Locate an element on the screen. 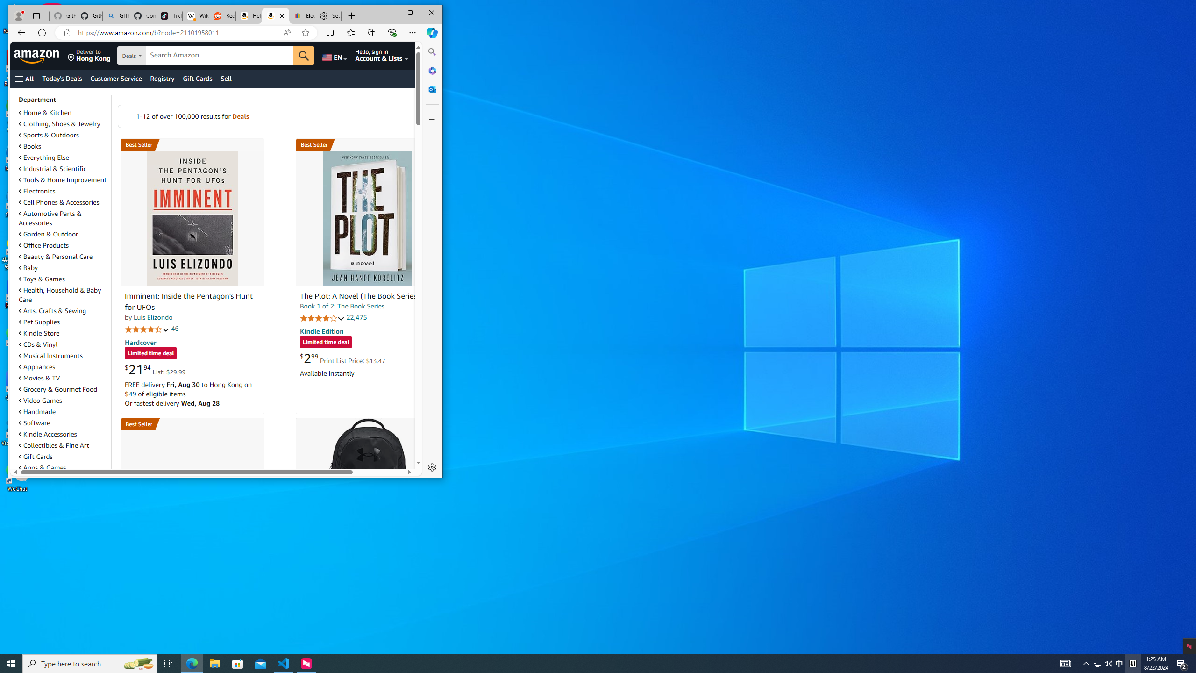 The height and width of the screenshot is (673, 1196). Sports & Outdoors is located at coordinates (49, 135).